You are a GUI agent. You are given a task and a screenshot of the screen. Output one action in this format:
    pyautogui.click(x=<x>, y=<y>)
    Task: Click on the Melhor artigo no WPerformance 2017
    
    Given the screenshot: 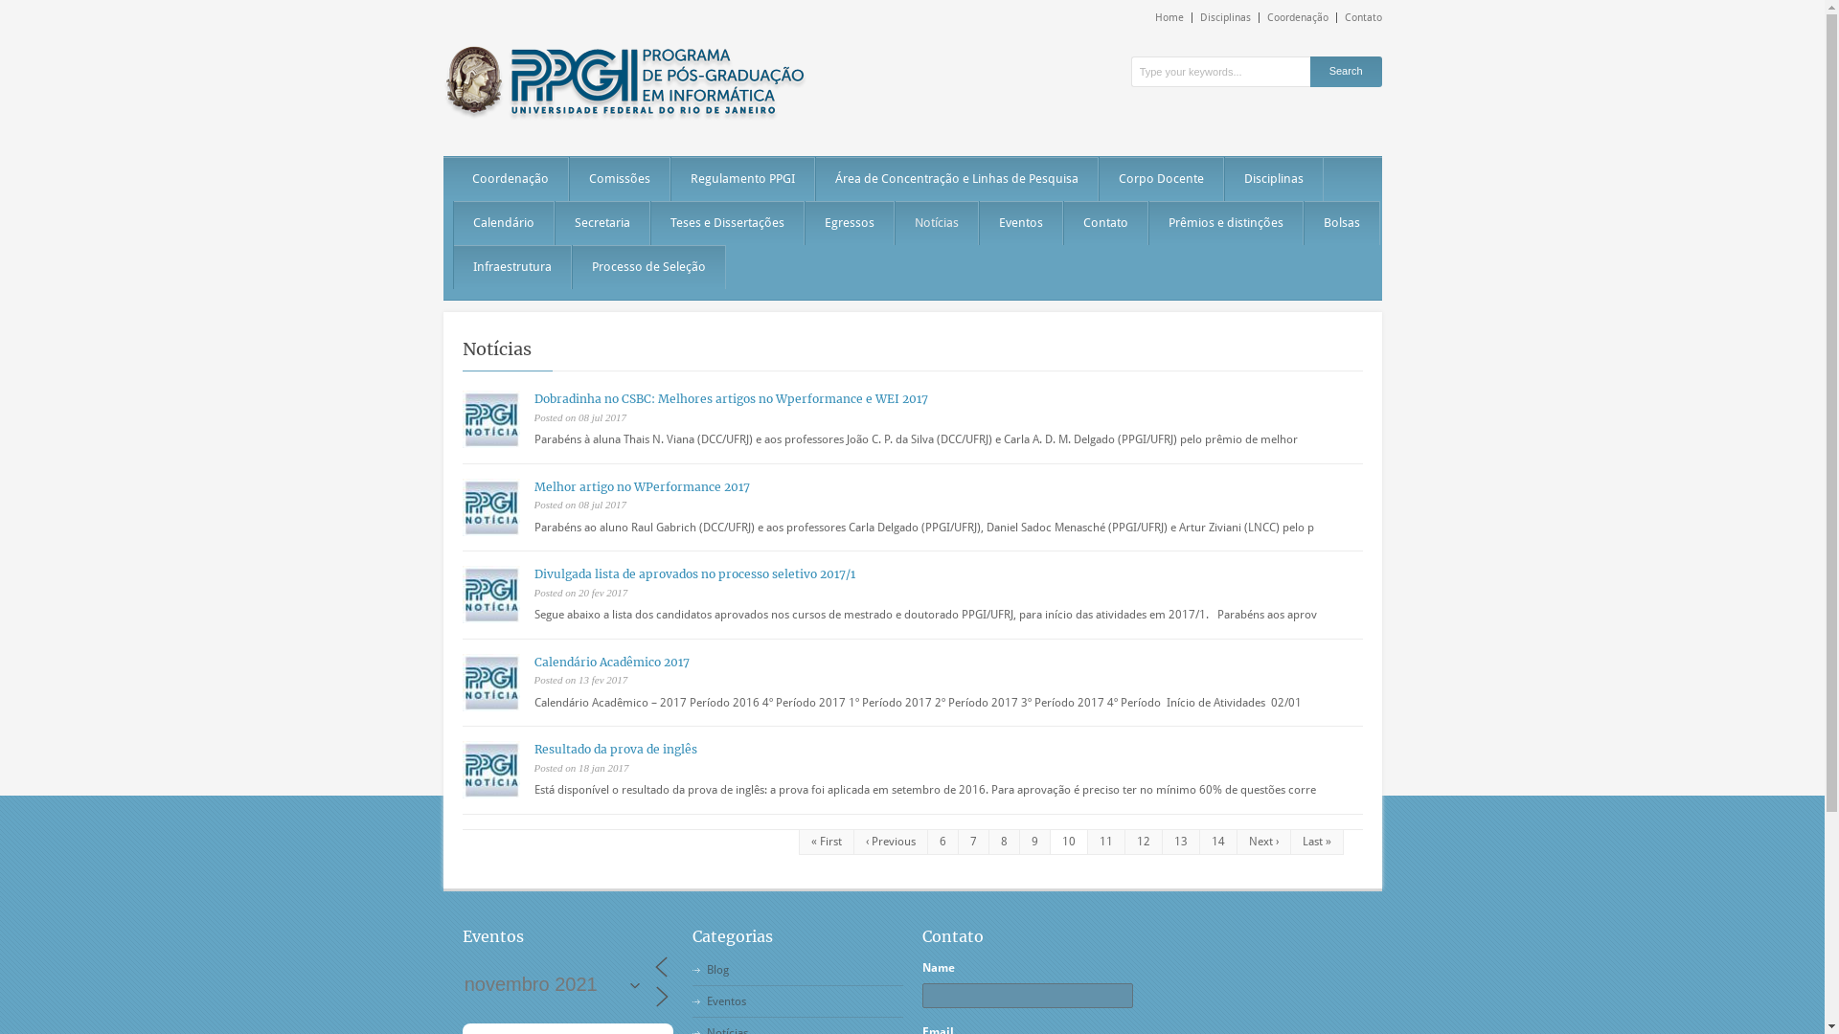 What is the action you would take?
    pyautogui.click(x=642, y=486)
    